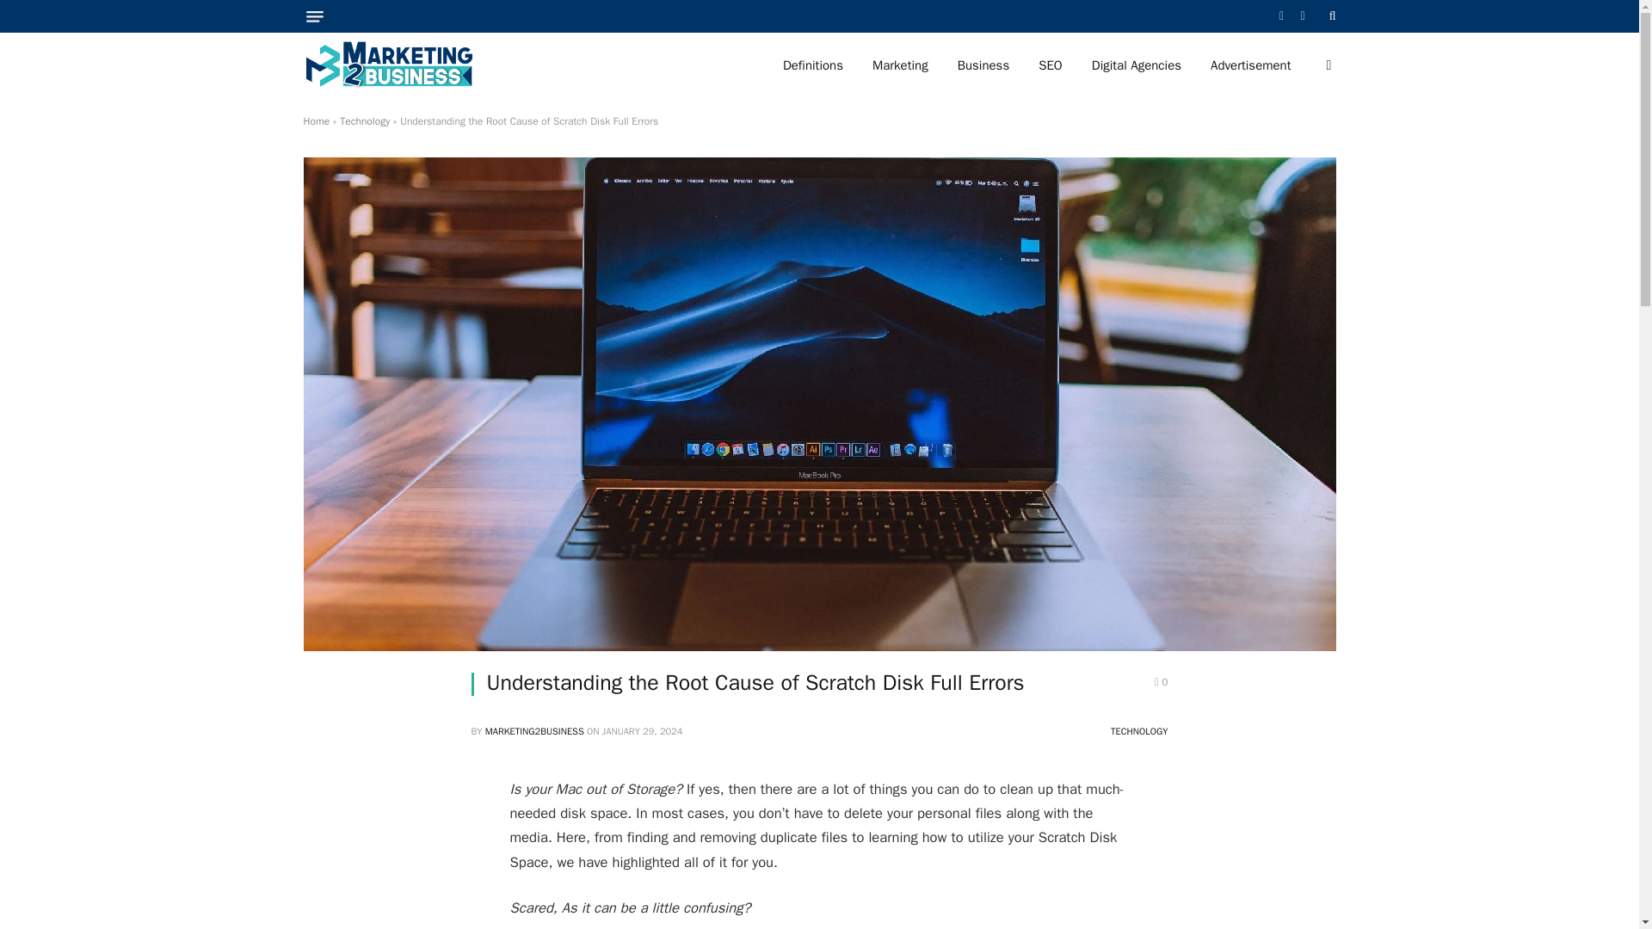  What do you see at coordinates (1136, 65) in the screenshot?
I see `Digital Agencies` at bounding box center [1136, 65].